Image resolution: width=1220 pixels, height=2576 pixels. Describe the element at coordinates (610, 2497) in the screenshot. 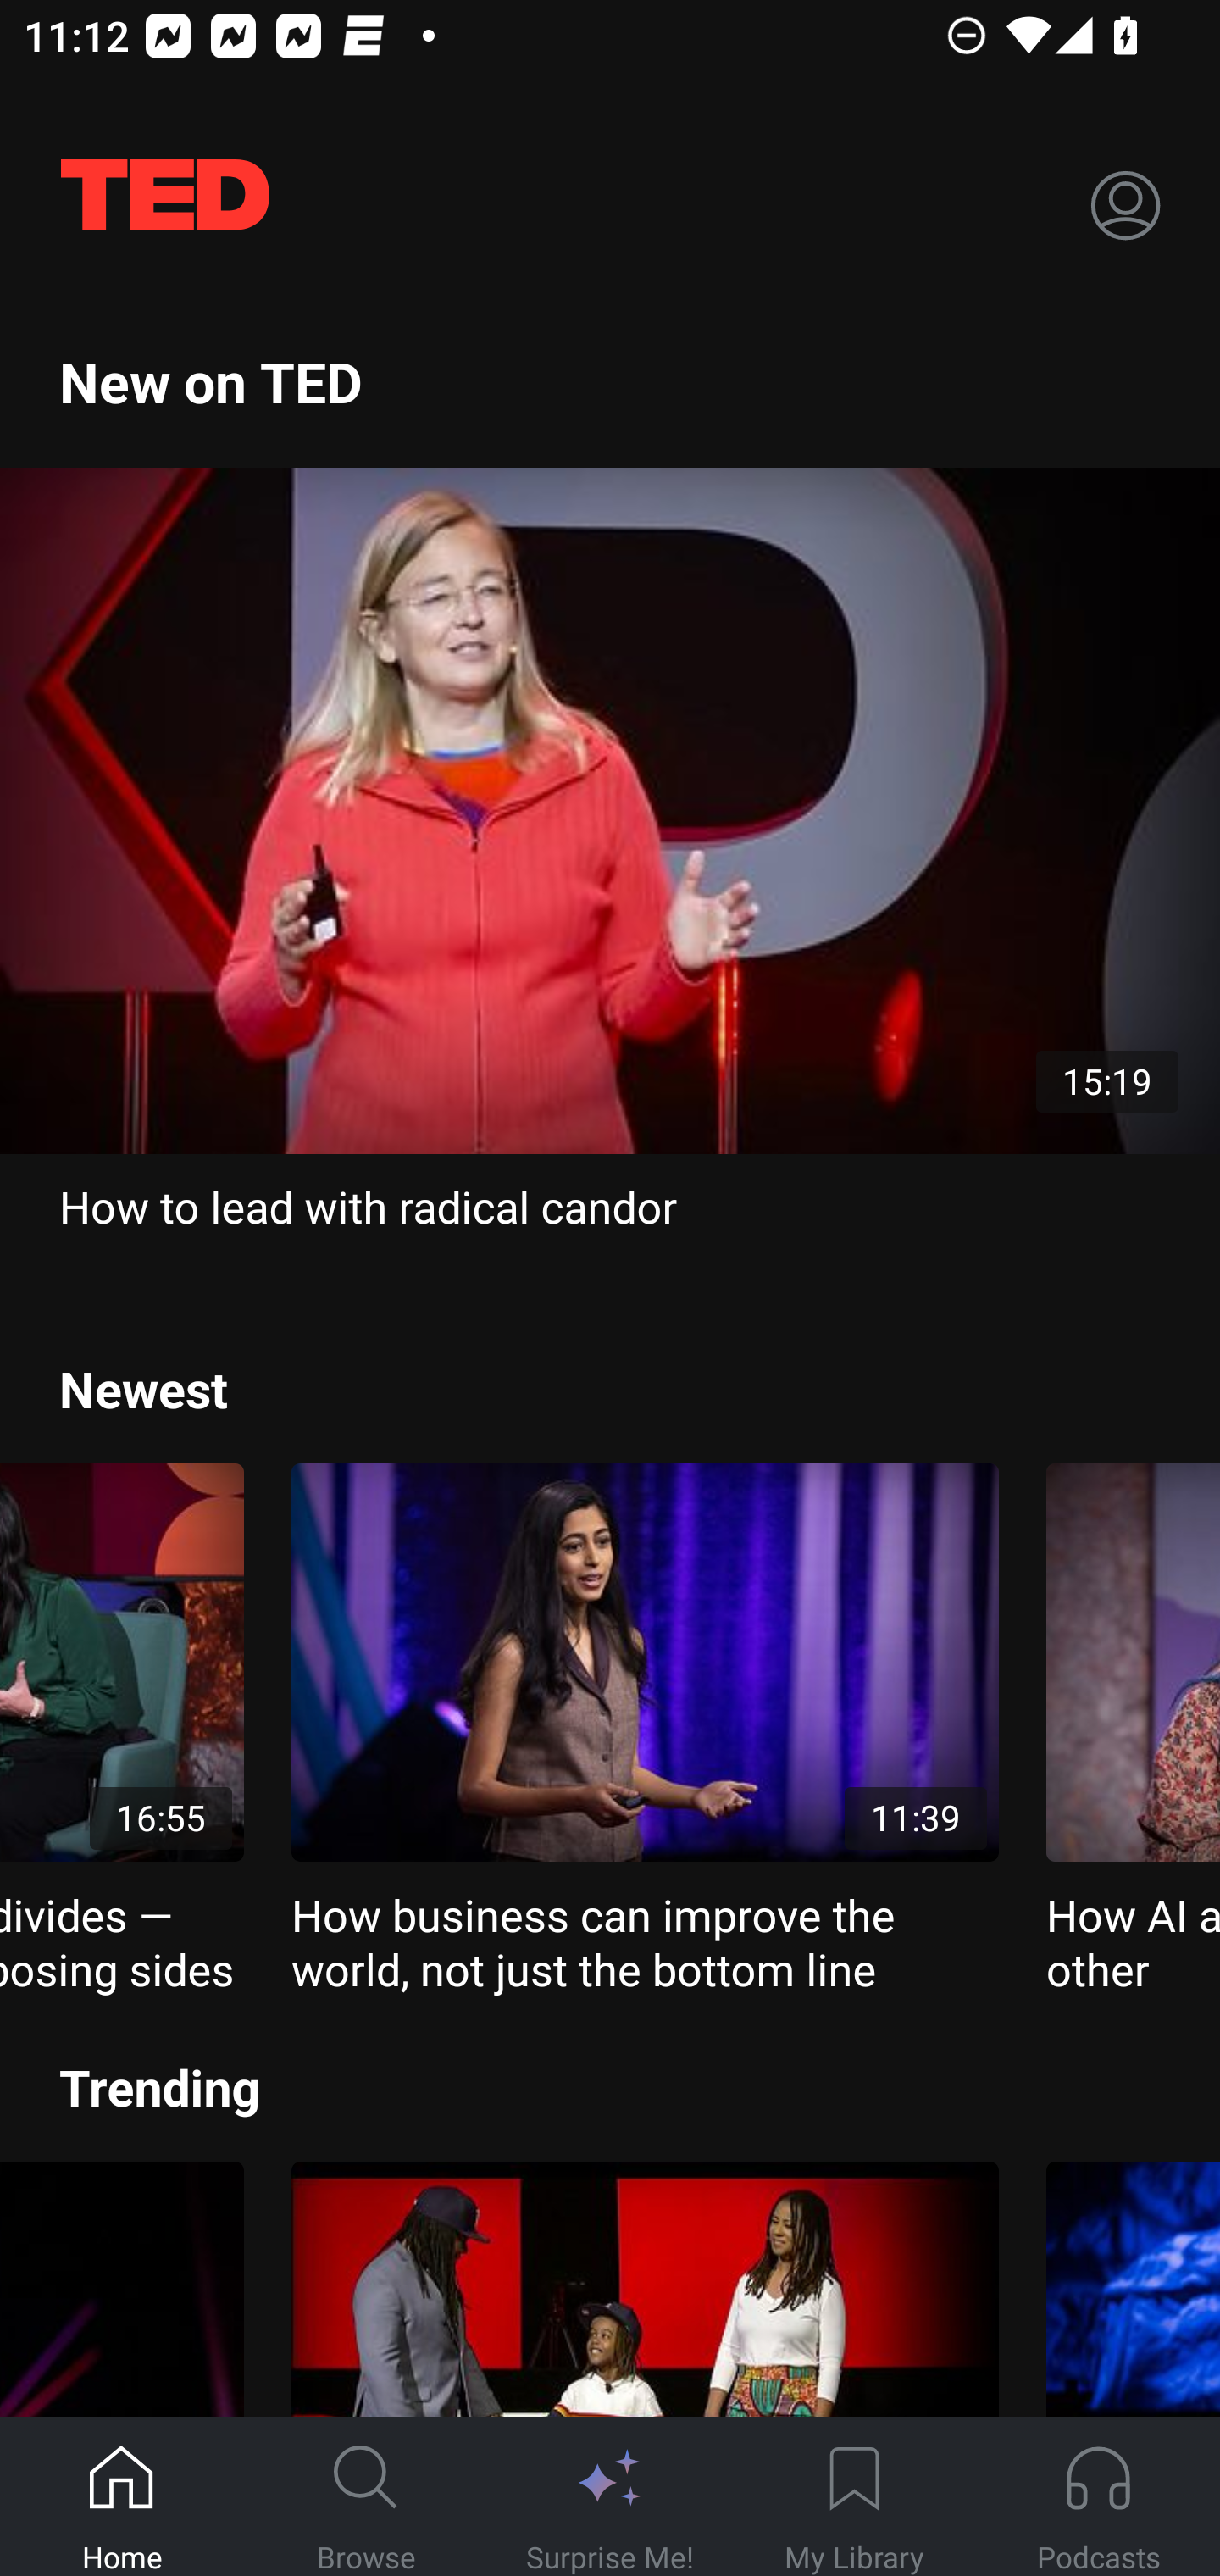

I see `Surprise Me!` at that location.